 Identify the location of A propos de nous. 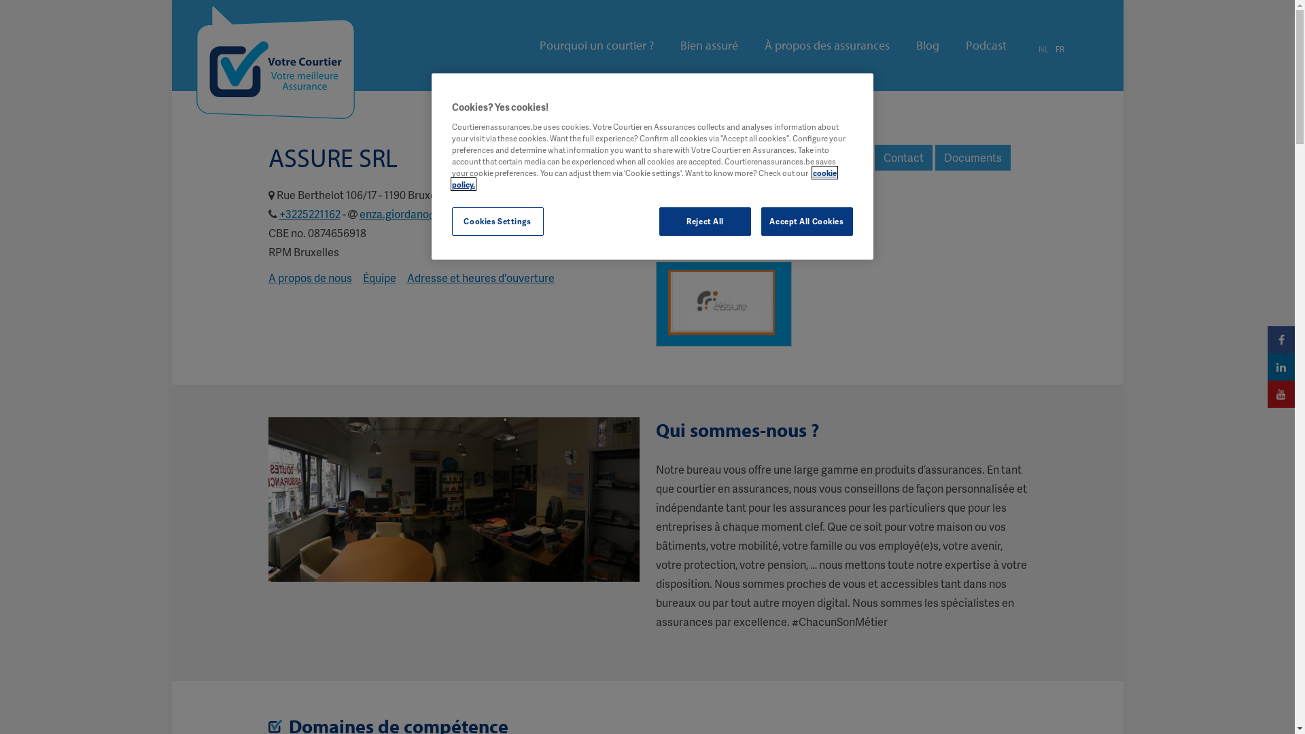
(310, 277).